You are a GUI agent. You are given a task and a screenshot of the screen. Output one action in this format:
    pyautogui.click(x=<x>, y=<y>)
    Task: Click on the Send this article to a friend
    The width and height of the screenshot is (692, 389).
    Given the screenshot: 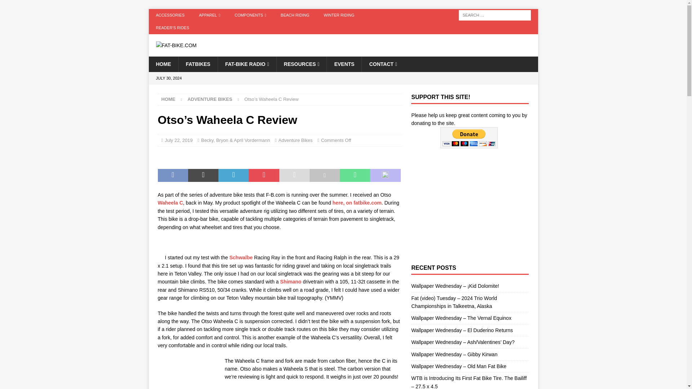 What is the action you would take?
    pyautogui.click(x=294, y=175)
    